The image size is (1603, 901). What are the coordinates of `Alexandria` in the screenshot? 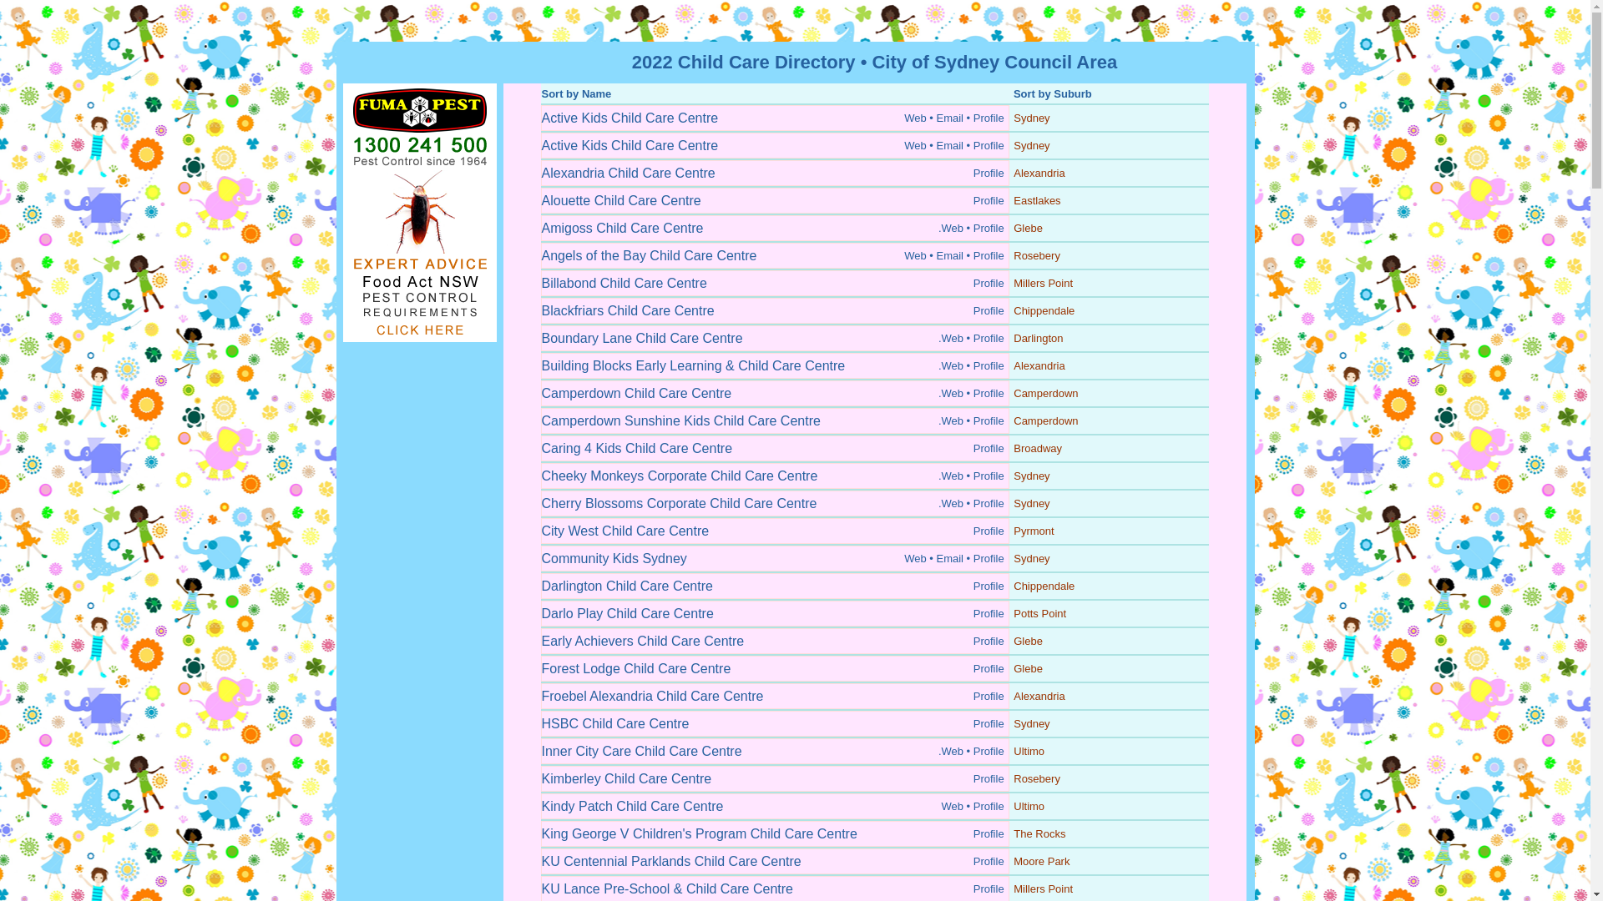 It's located at (1039, 696).